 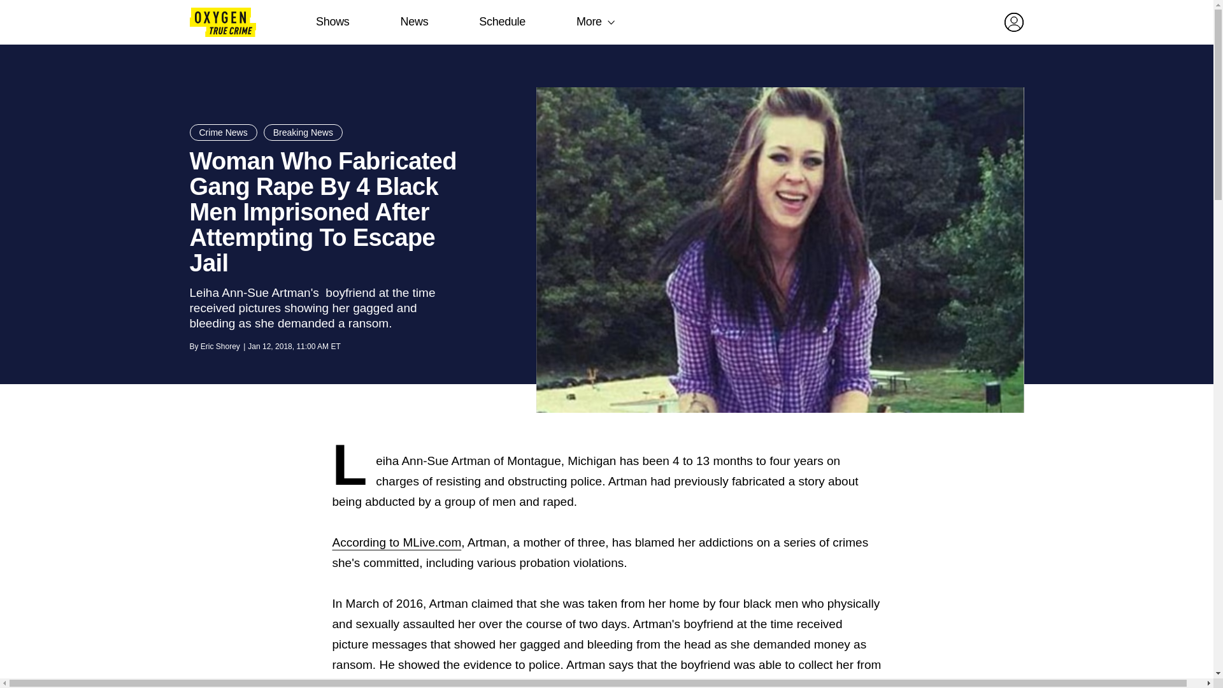 What do you see at coordinates (414, 22) in the screenshot?
I see `News` at bounding box center [414, 22].